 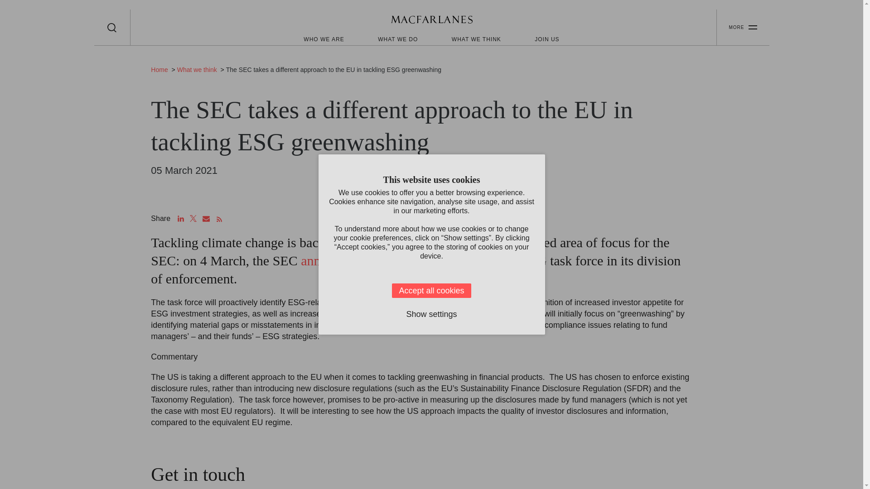 I want to click on WHO WE ARE, so click(x=324, y=39).